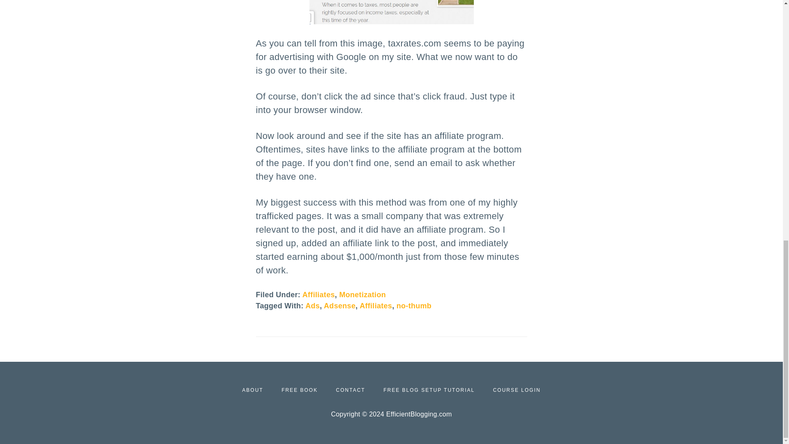 Image resolution: width=789 pixels, height=444 pixels. I want to click on Ads, so click(312, 306).